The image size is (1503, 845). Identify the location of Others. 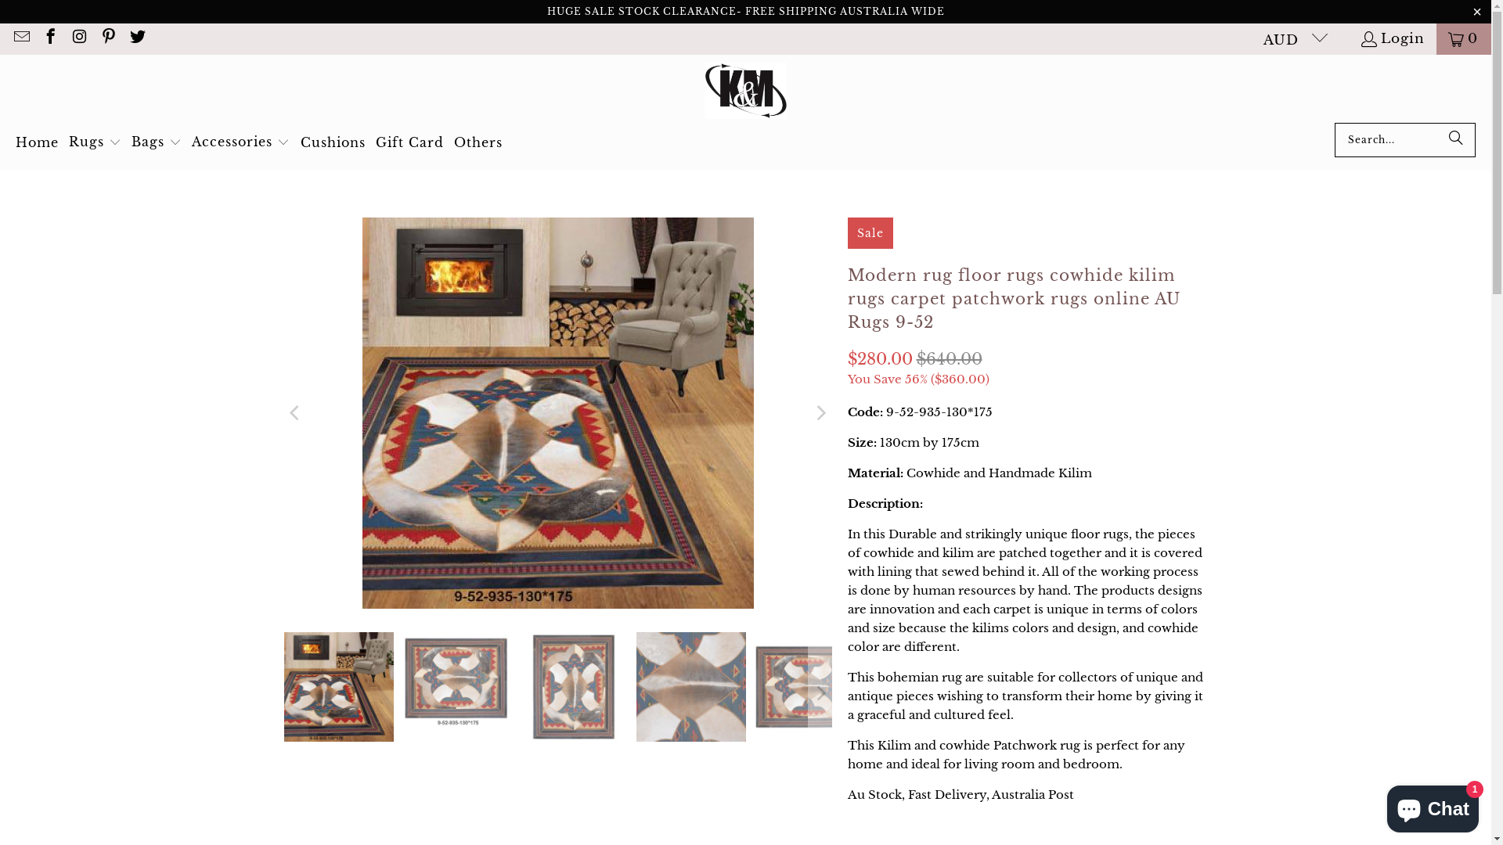
(478, 142).